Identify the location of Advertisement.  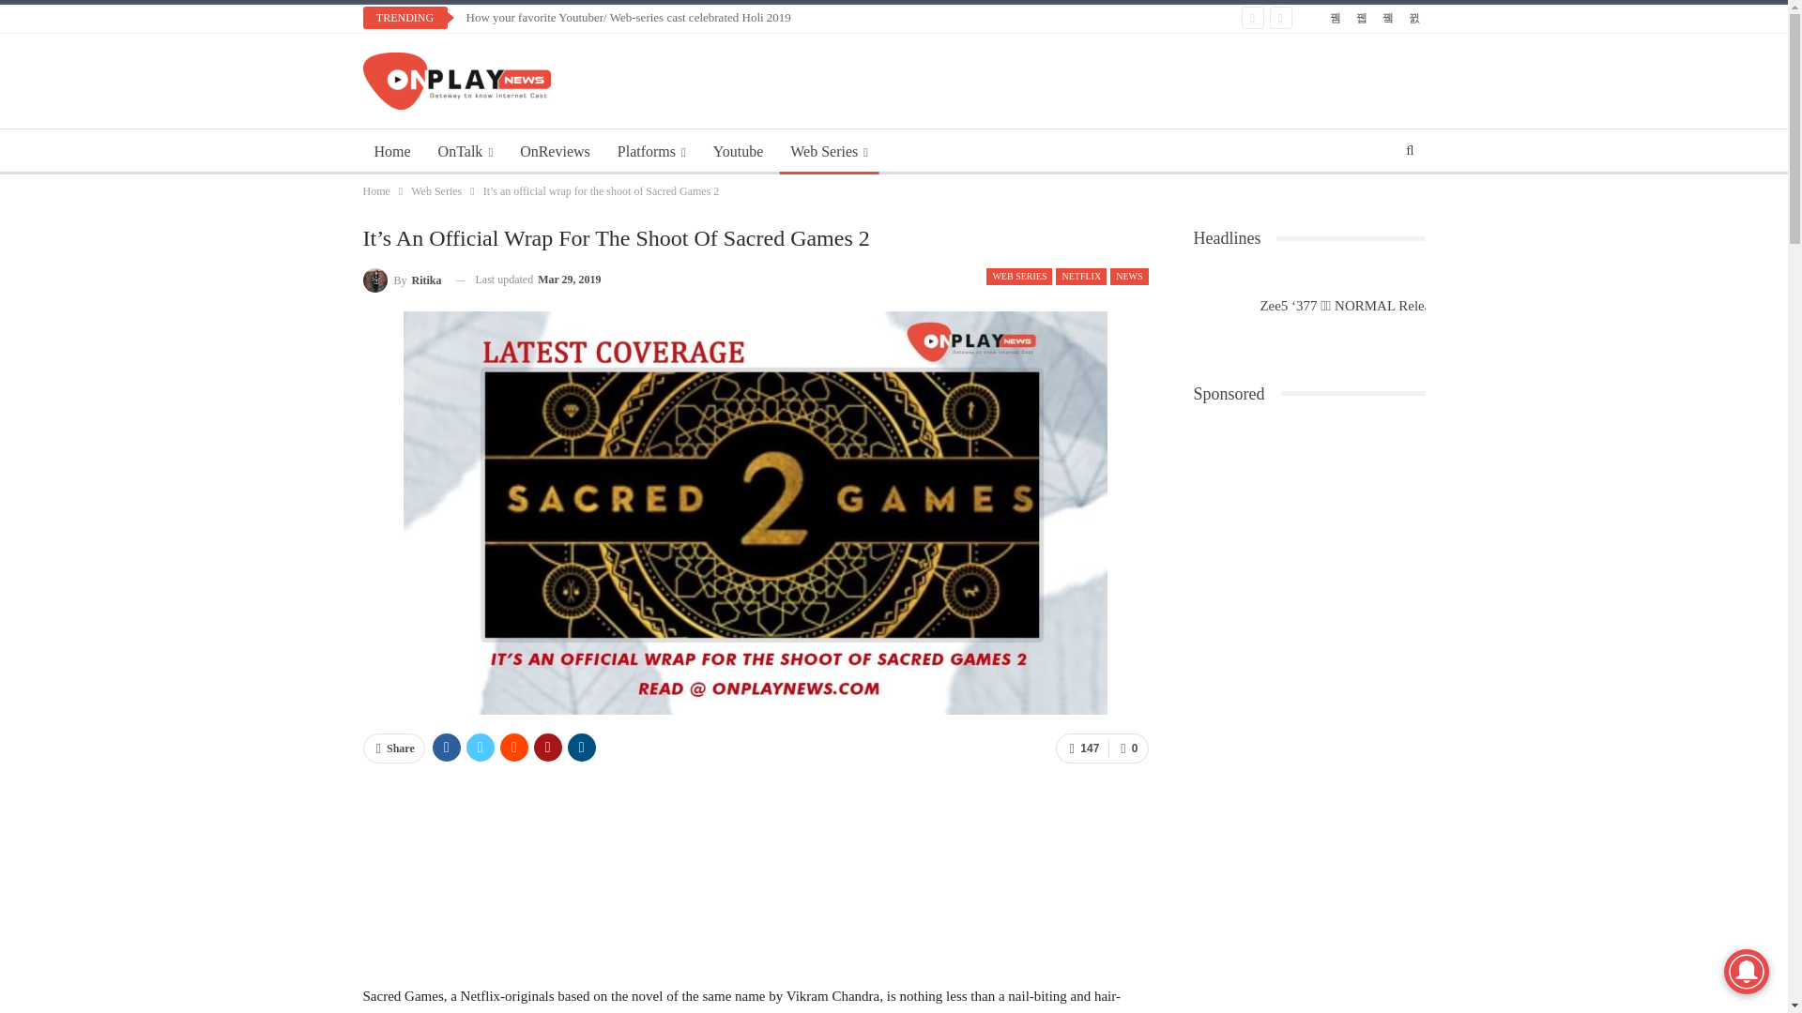
(755, 872).